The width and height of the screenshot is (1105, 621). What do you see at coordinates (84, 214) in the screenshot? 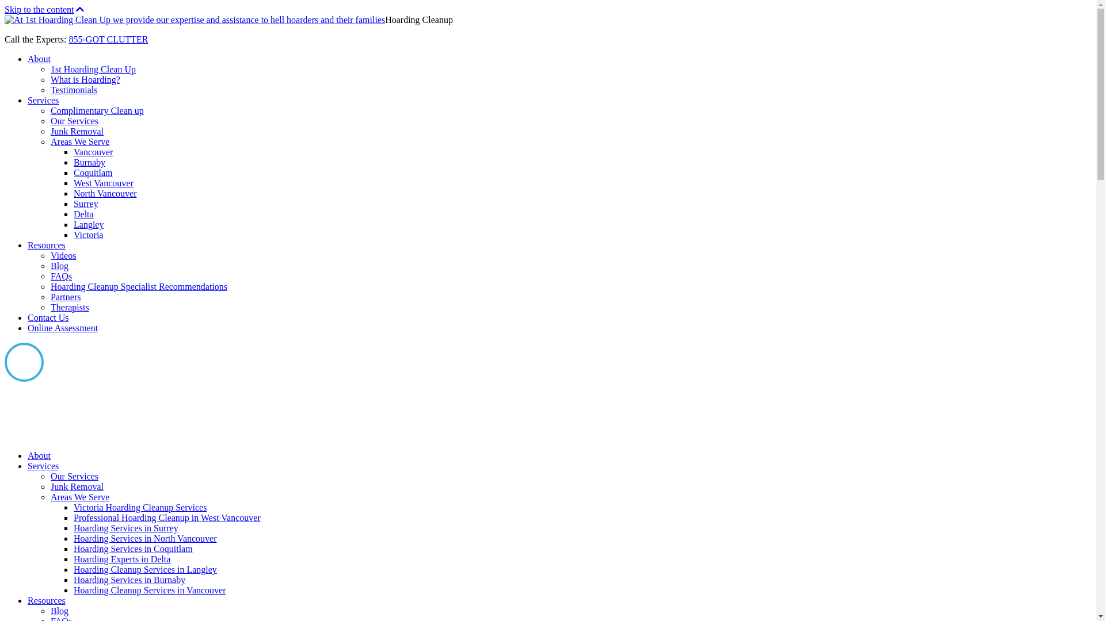
I see `Delta` at bounding box center [84, 214].